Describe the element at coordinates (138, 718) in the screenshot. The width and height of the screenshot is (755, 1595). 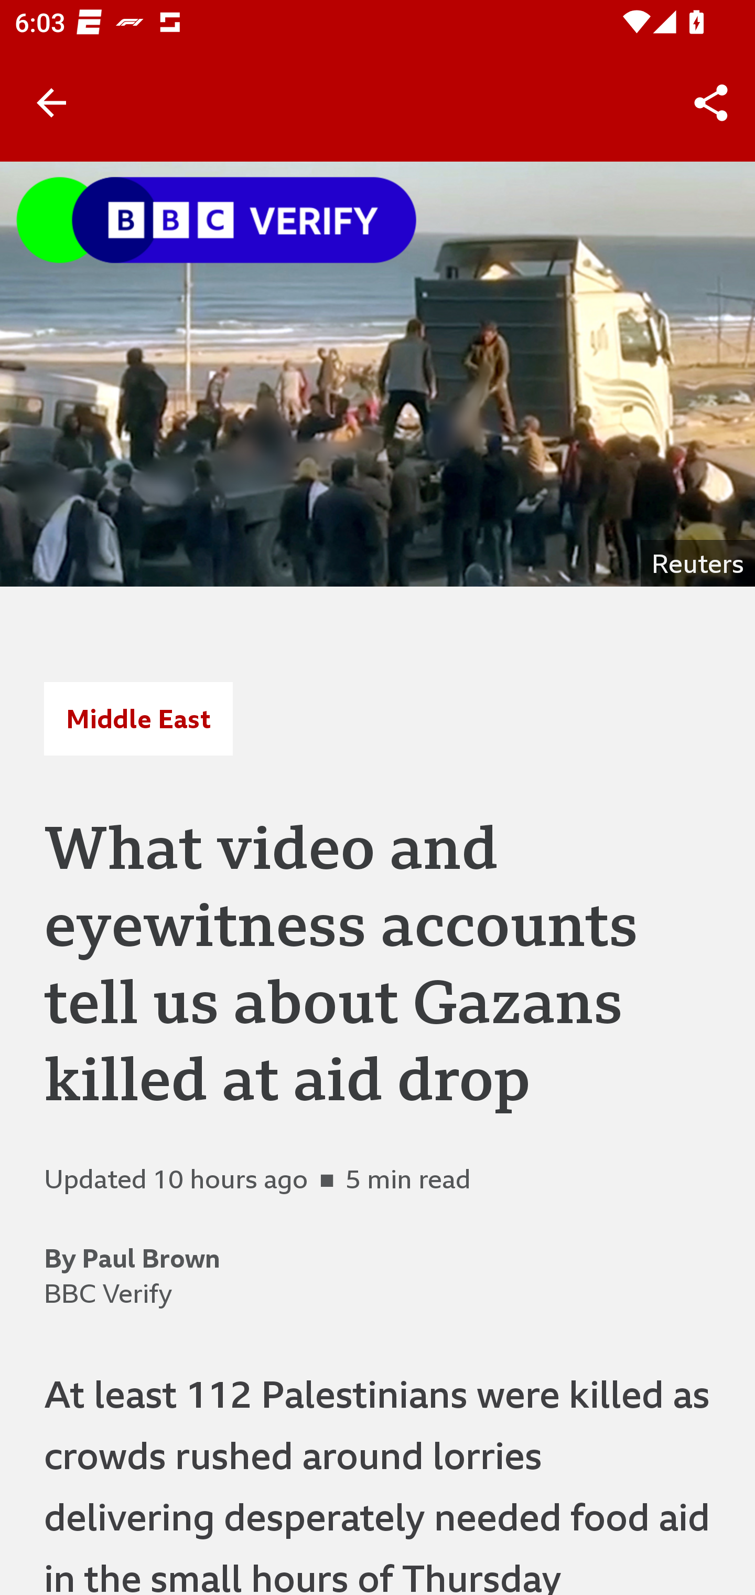
I see `Middle East` at that location.